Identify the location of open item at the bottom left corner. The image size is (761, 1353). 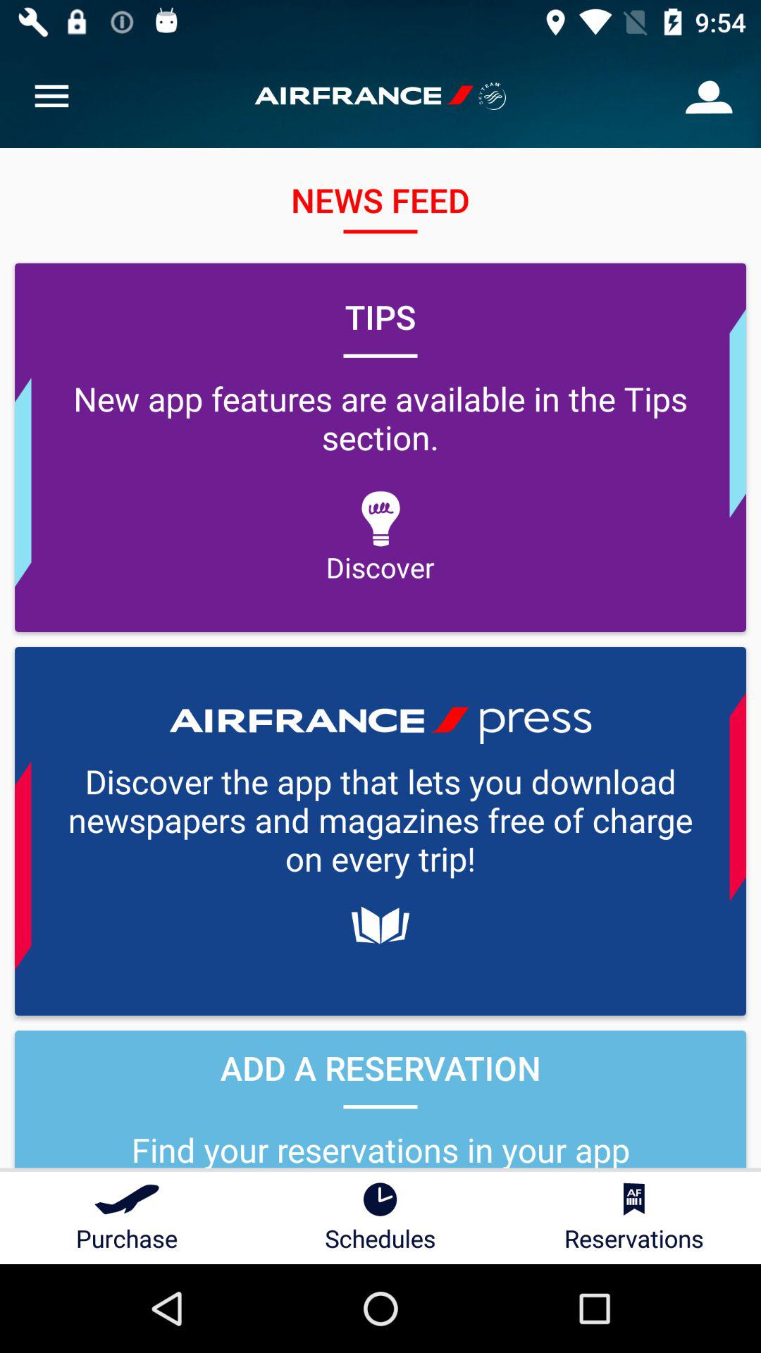
(127, 1218).